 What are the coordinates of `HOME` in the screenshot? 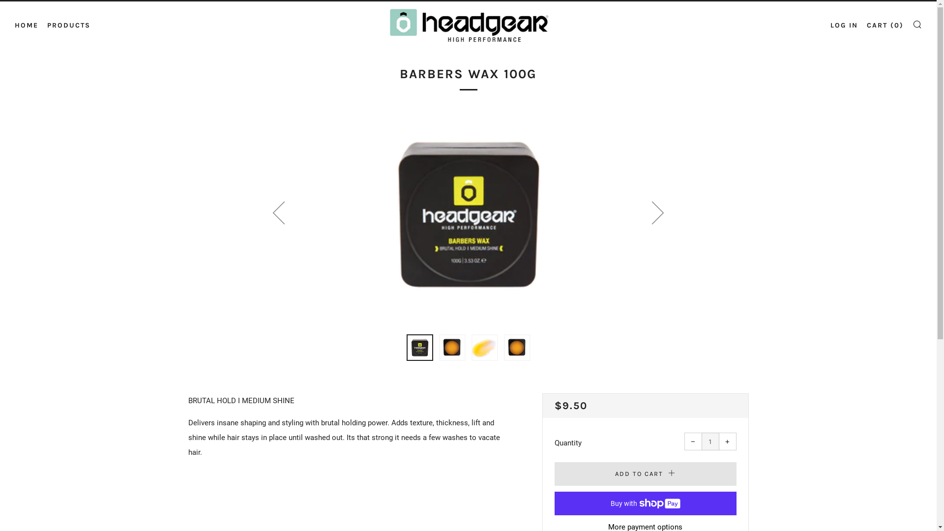 It's located at (27, 25).